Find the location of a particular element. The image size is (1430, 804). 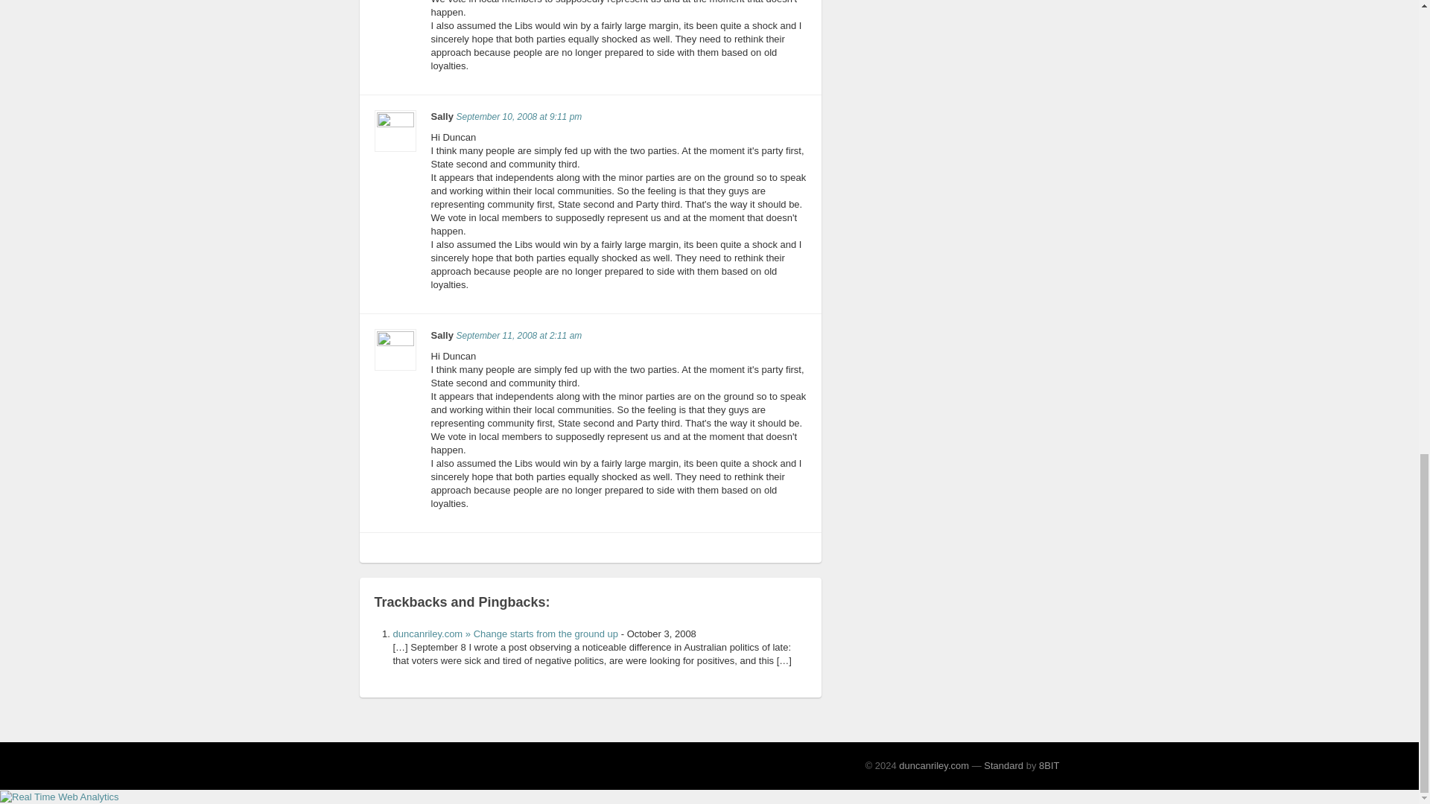

Permalink is located at coordinates (518, 335).